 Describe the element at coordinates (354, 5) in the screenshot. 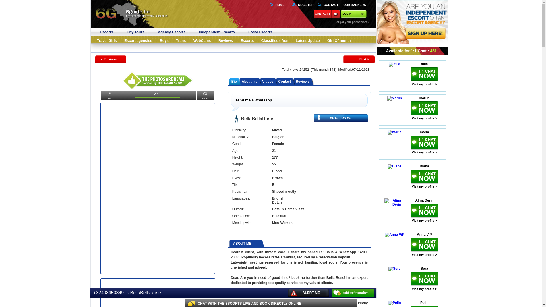

I see `OUR BANNERS` at that location.